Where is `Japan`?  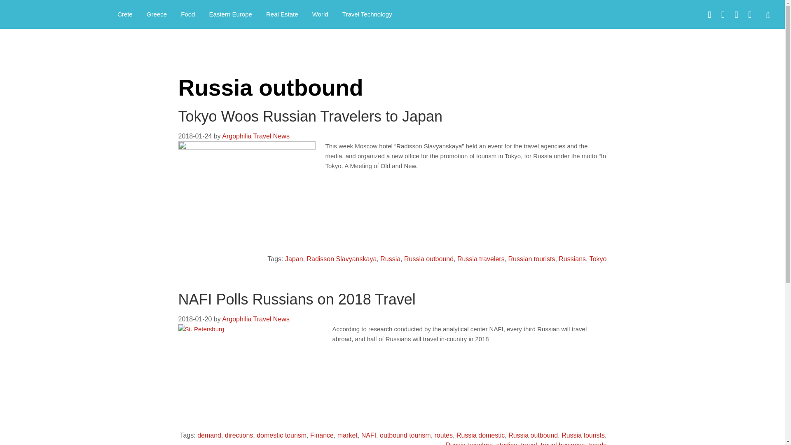
Japan is located at coordinates (294, 259).